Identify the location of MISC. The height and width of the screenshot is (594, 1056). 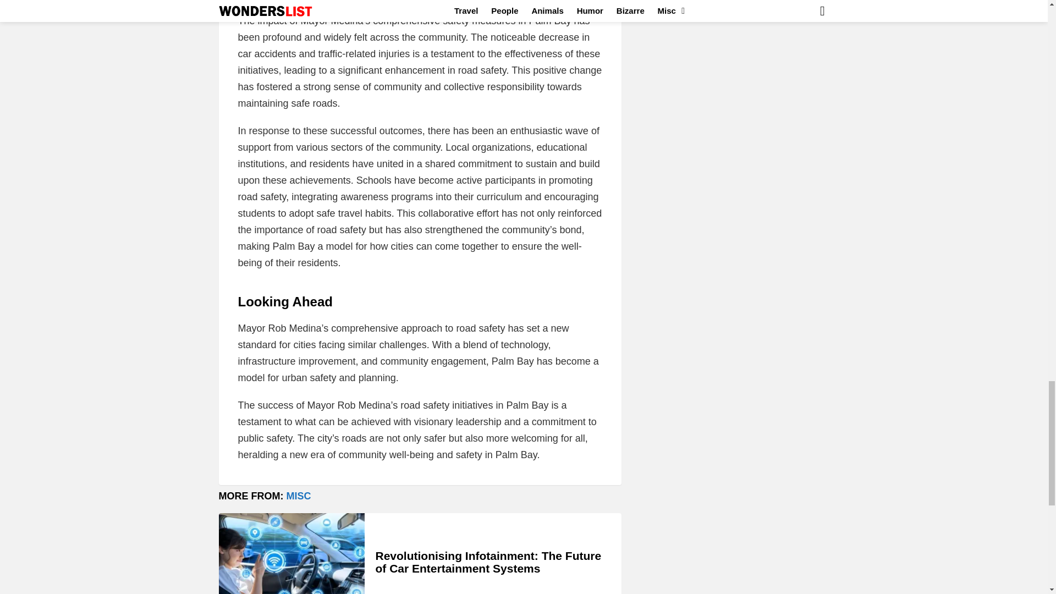
(298, 496).